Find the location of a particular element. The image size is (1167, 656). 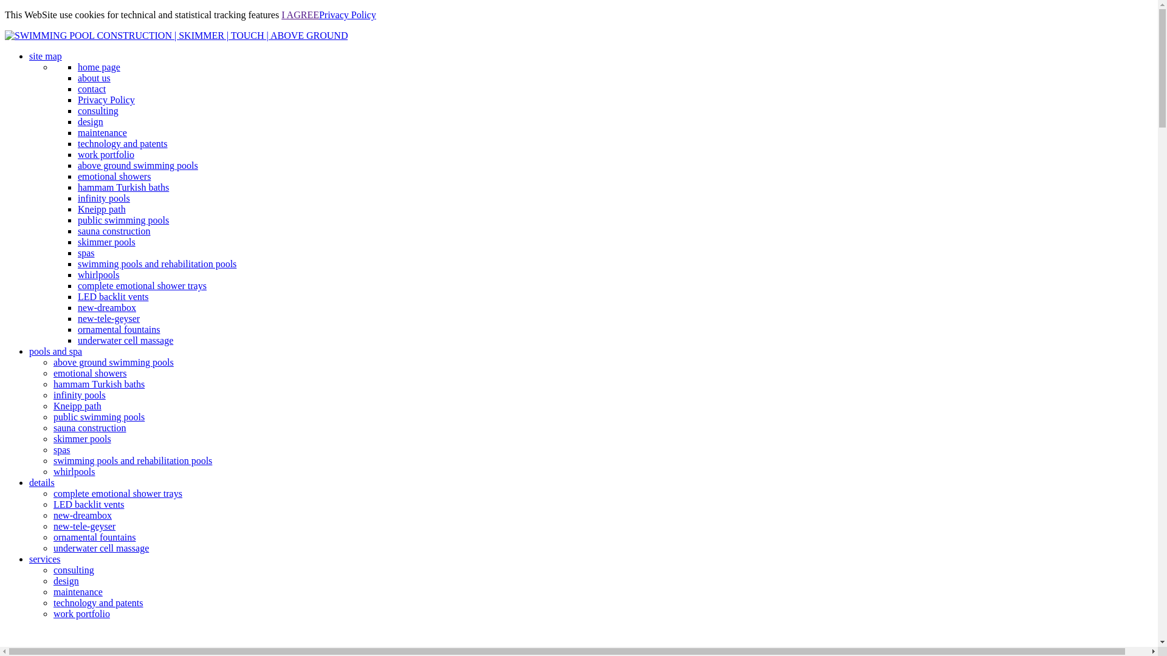

underwater cell massage is located at coordinates (101, 548).